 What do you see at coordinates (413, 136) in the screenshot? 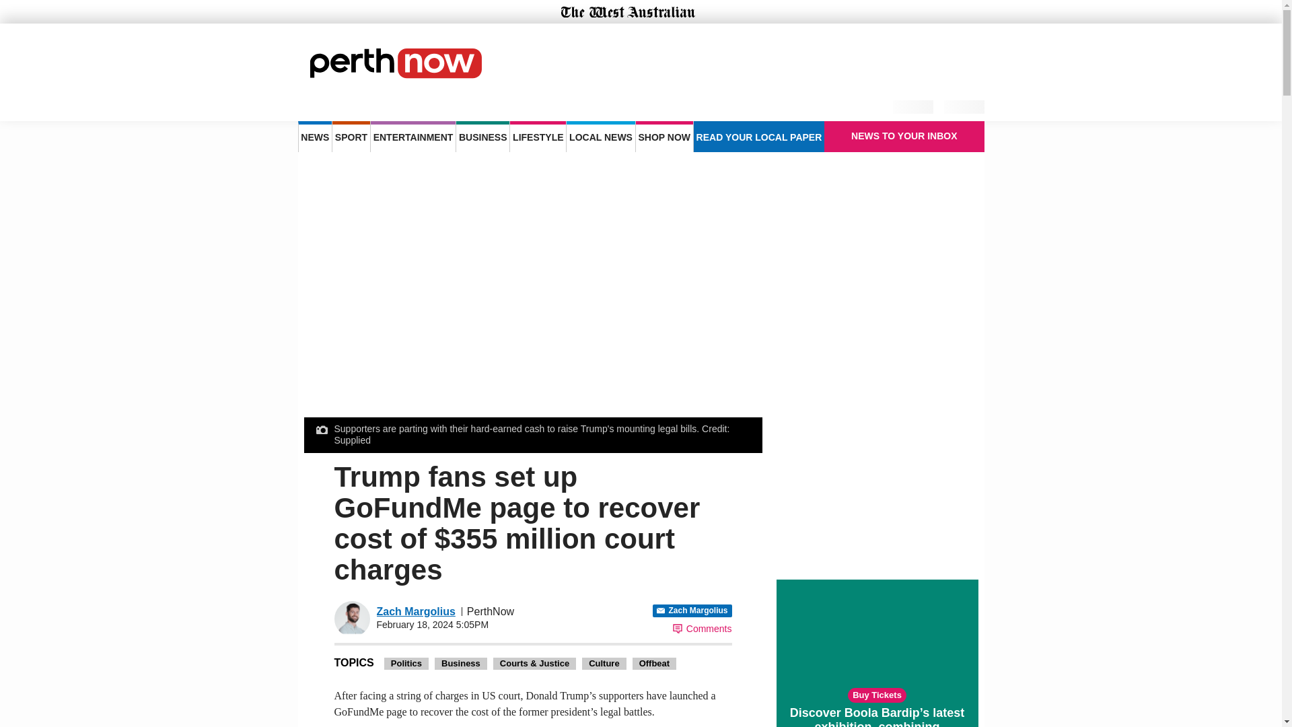
I see `ENTERTAINMENT` at bounding box center [413, 136].